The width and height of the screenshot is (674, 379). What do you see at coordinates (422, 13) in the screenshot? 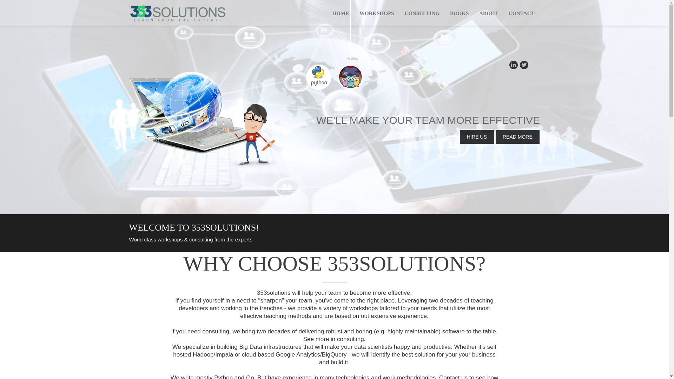
I see `CONSULTING` at bounding box center [422, 13].